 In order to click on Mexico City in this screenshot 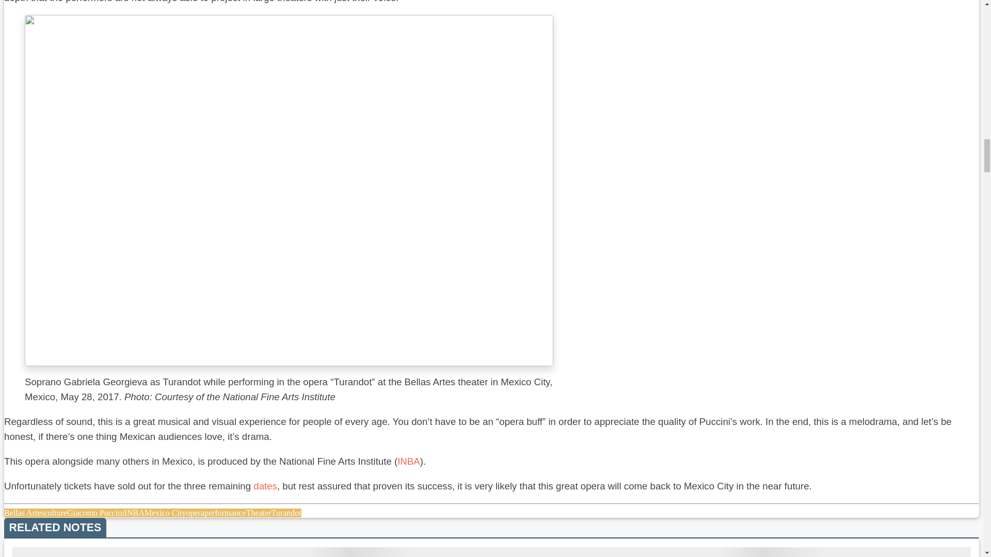, I will do `click(165, 513)`.